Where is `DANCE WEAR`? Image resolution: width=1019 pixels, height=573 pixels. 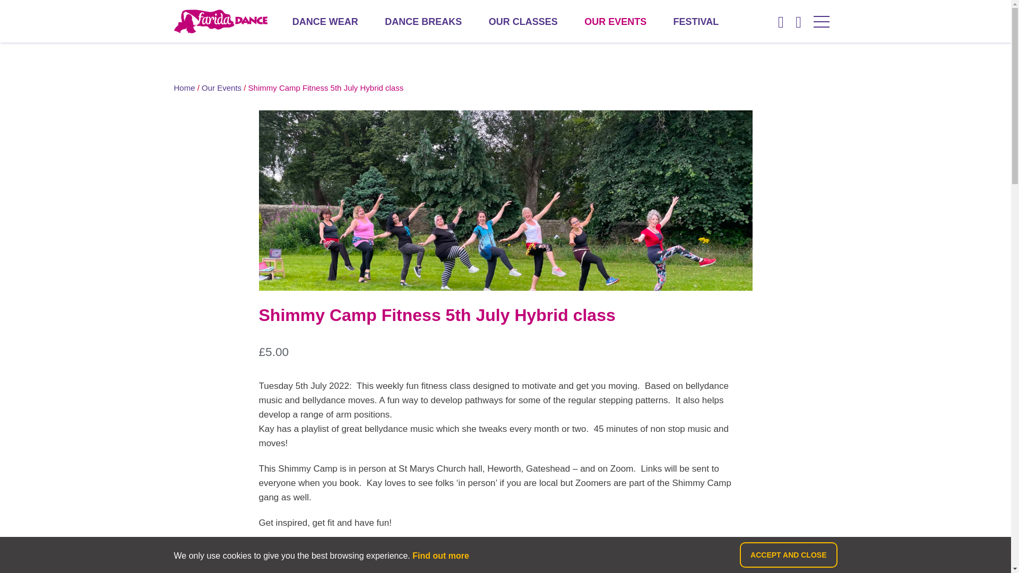 DANCE WEAR is located at coordinates (325, 21).